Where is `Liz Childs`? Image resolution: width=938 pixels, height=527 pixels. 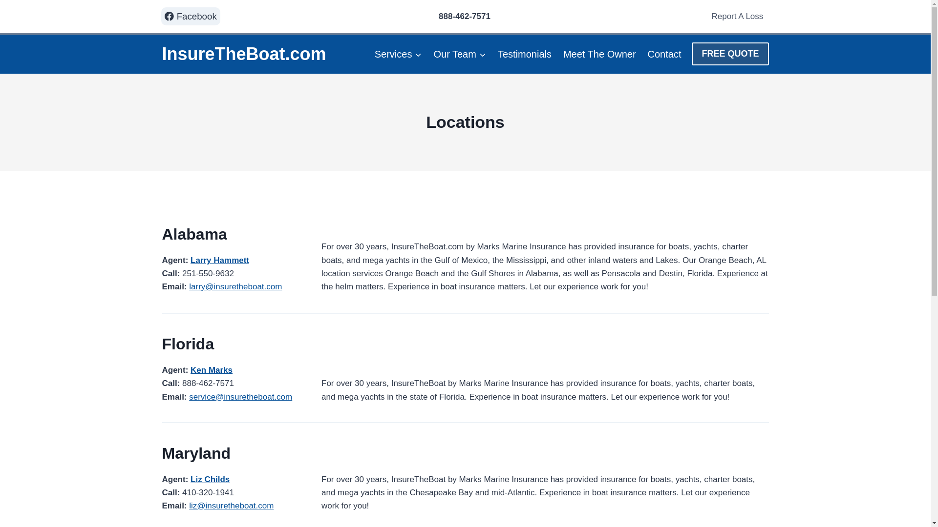 Liz Childs is located at coordinates (210, 479).